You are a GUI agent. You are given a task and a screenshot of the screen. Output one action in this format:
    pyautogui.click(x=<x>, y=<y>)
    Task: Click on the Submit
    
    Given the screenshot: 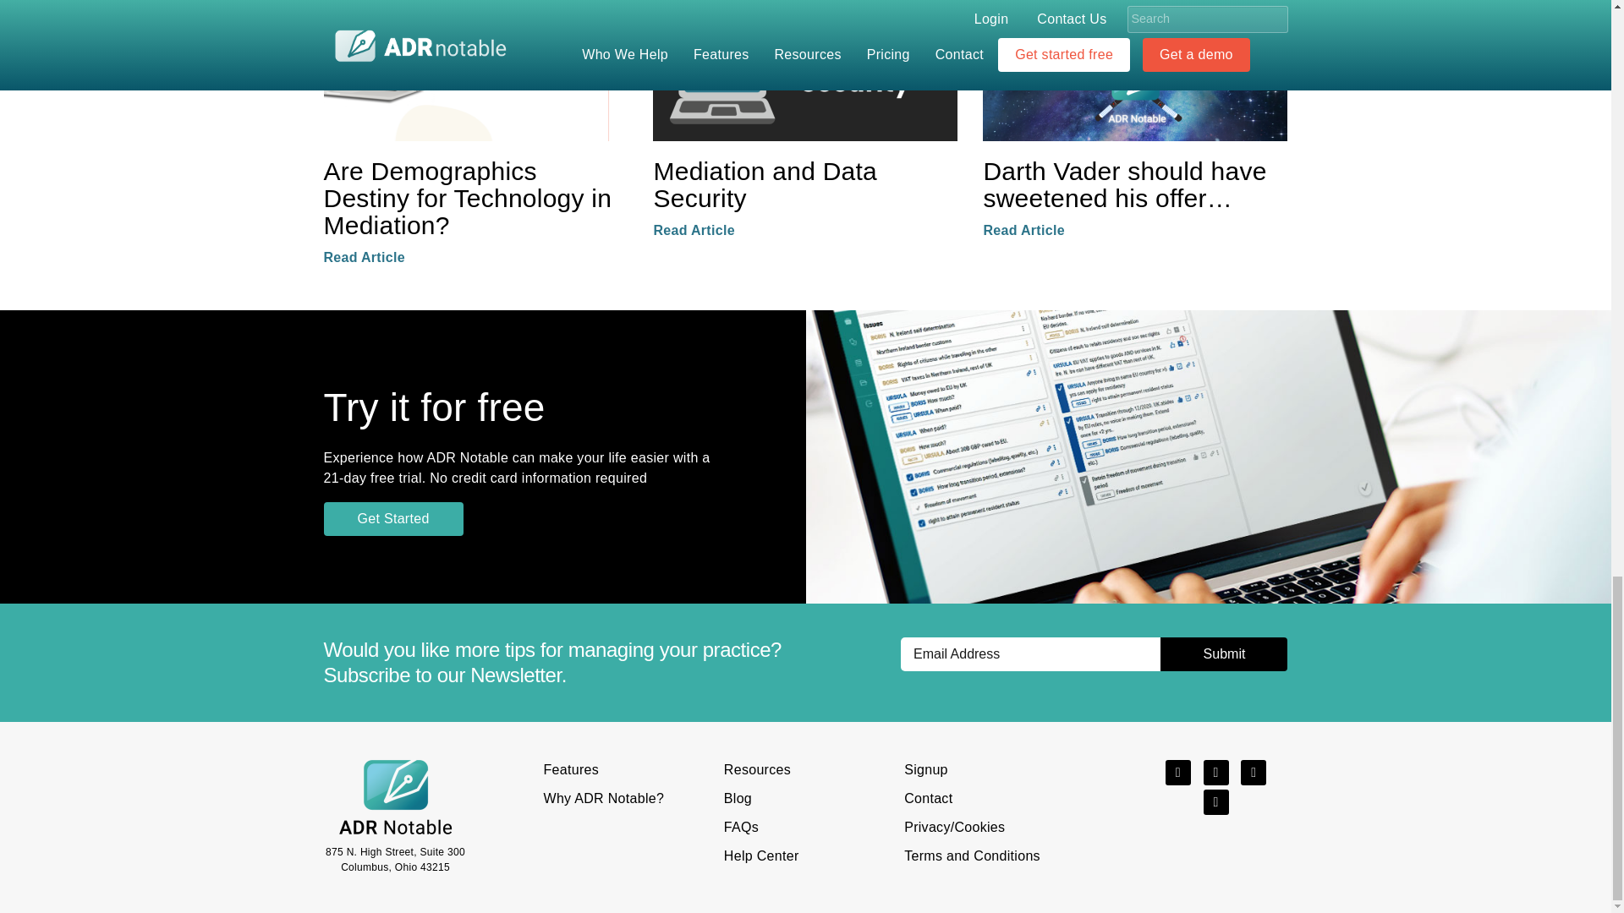 What is the action you would take?
    pyautogui.click(x=1224, y=653)
    